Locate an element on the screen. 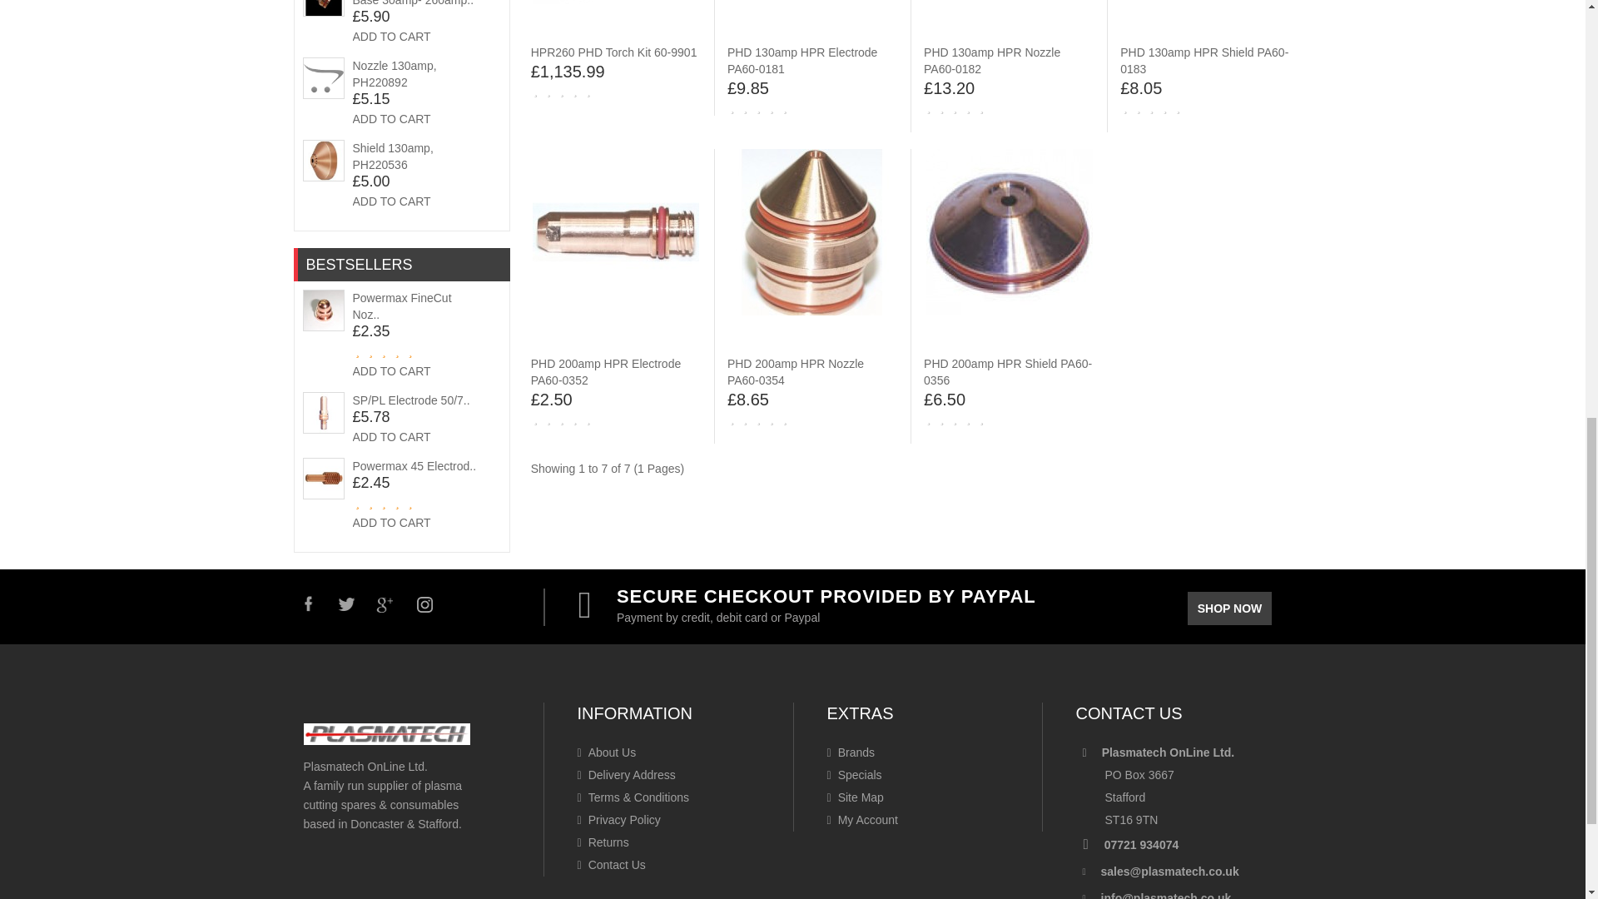 This screenshot has width=1598, height=899. PlasmaCUT Nozzle Base 30amp- 260amp PH22001 is located at coordinates (323, 8).